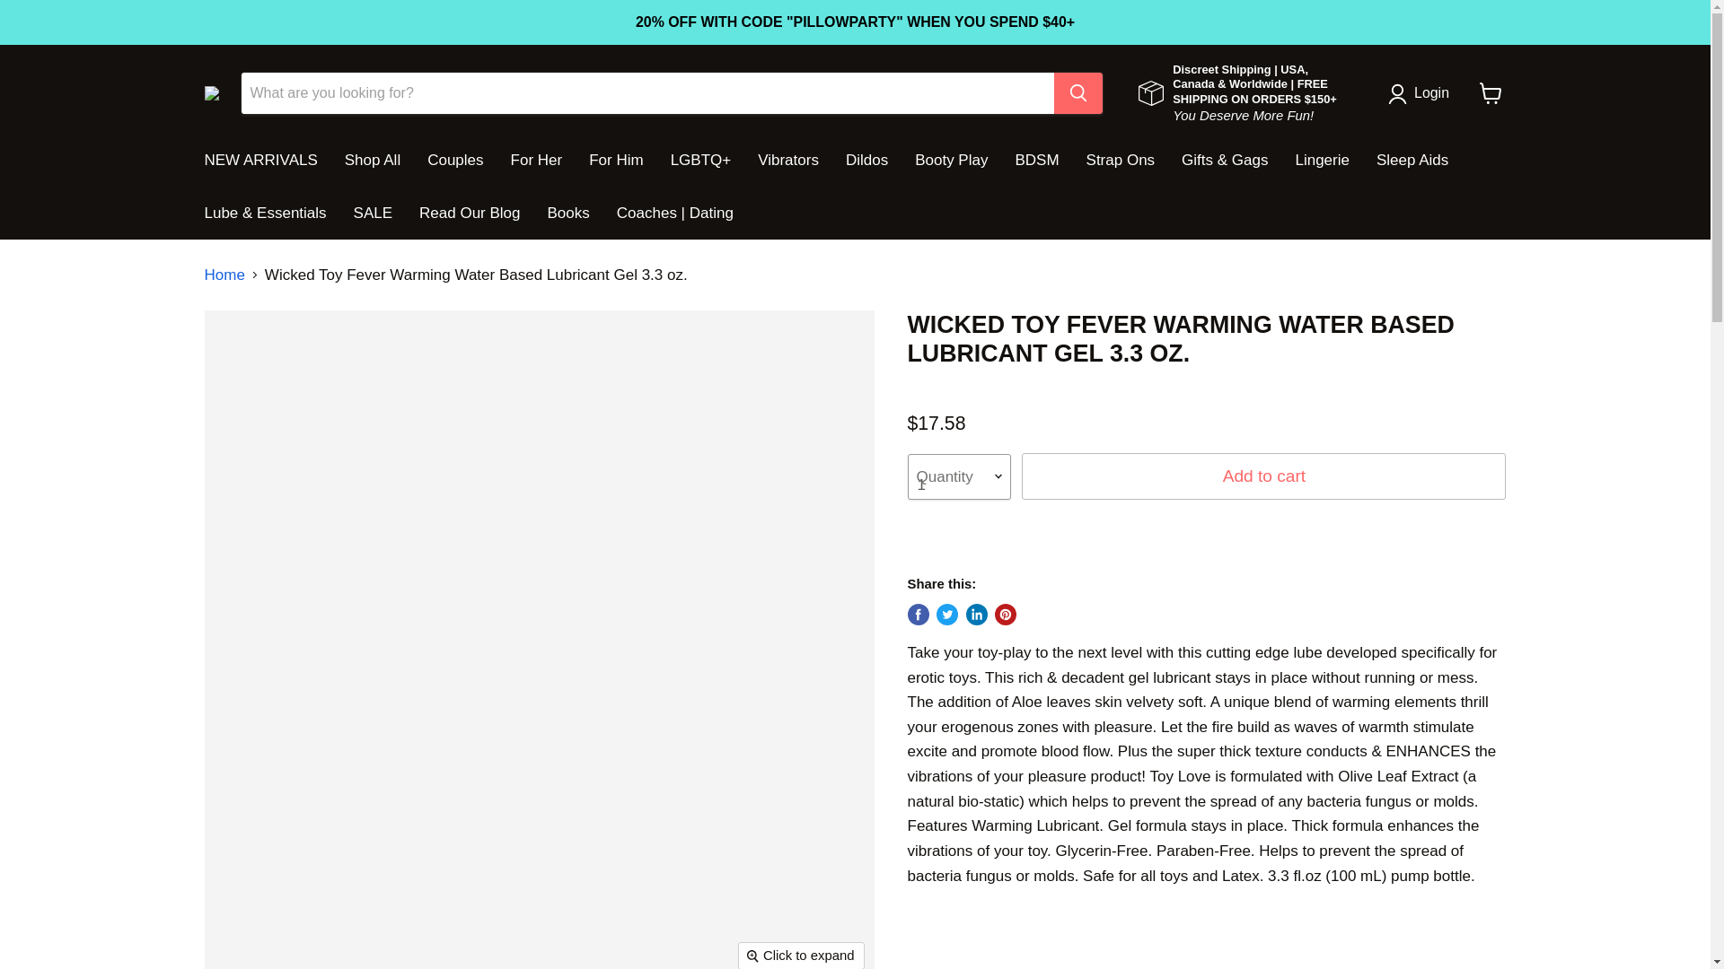 This screenshot has height=969, width=1724. I want to click on Shop All, so click(372, 160).